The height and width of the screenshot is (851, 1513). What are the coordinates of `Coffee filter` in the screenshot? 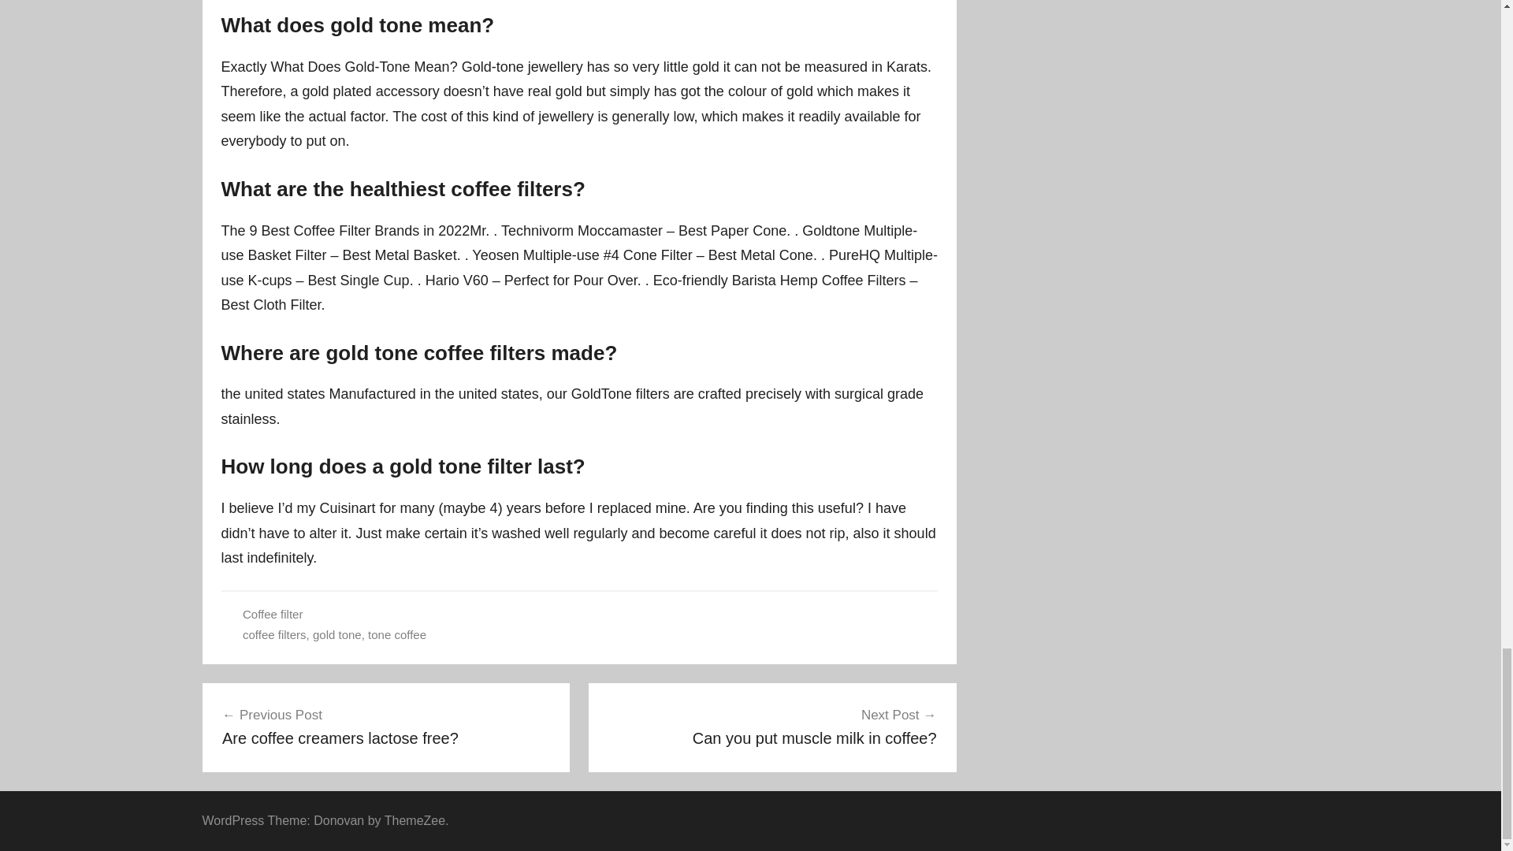 It's located at (273, 615).